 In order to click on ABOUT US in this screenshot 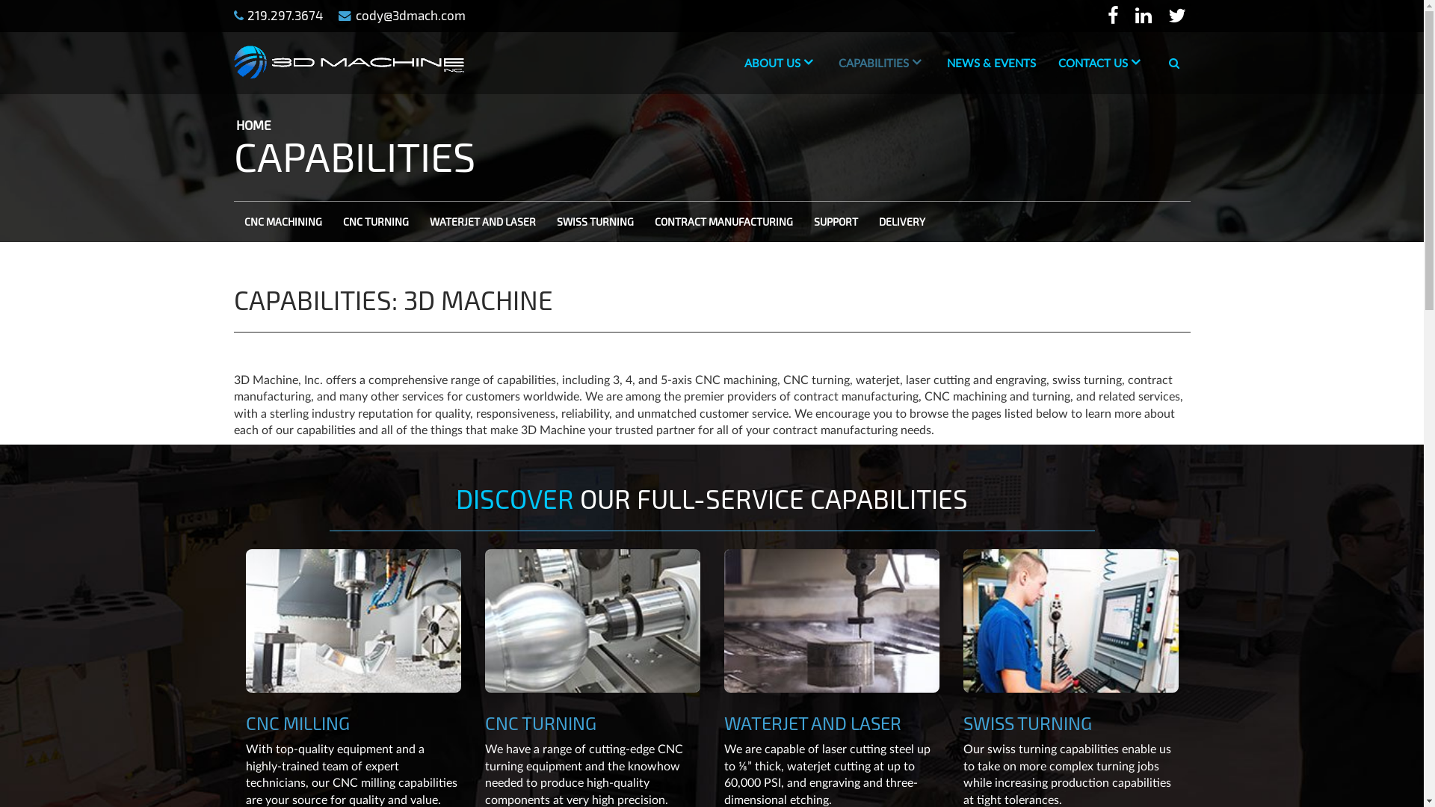, I will do `click(779, 63)`.